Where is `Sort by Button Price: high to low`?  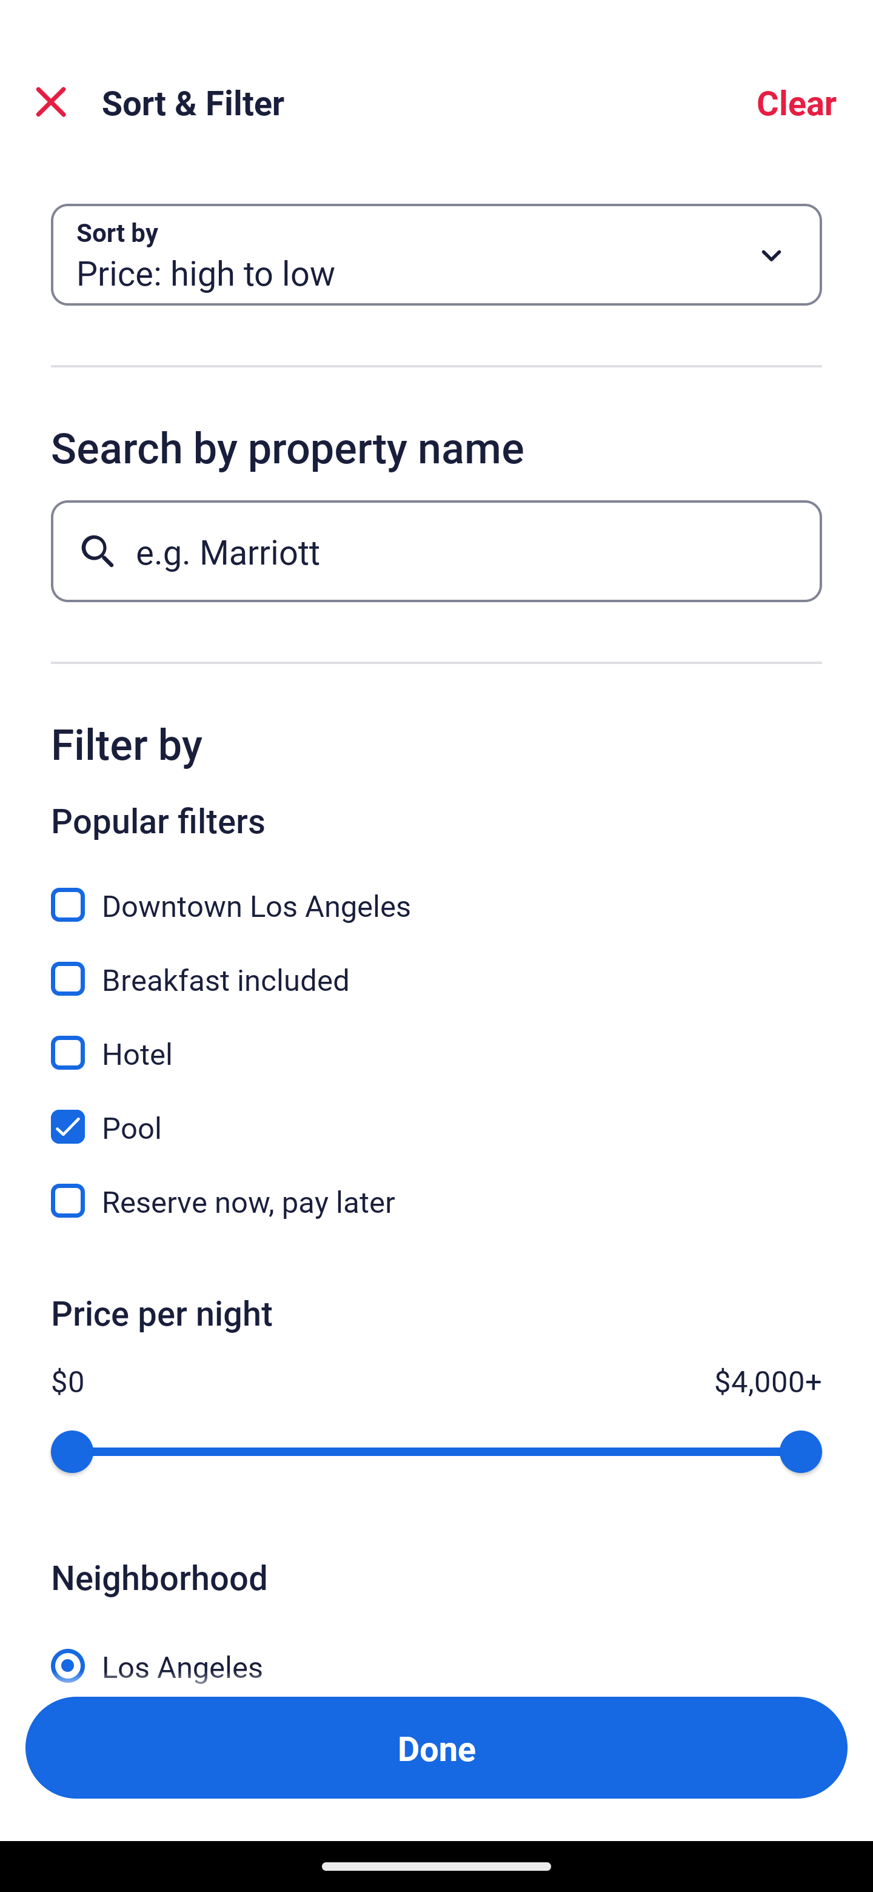
Sort by Button Price: high to low is located at coordinates (436, 255).